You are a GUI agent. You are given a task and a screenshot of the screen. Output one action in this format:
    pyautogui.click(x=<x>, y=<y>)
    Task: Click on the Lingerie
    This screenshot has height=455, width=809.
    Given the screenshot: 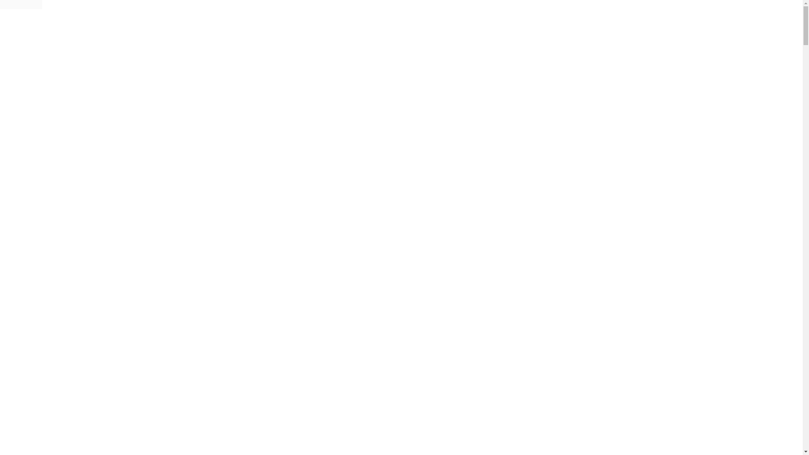 What is the action you would take?
    pyautogui.click(x=32, y=284)
    